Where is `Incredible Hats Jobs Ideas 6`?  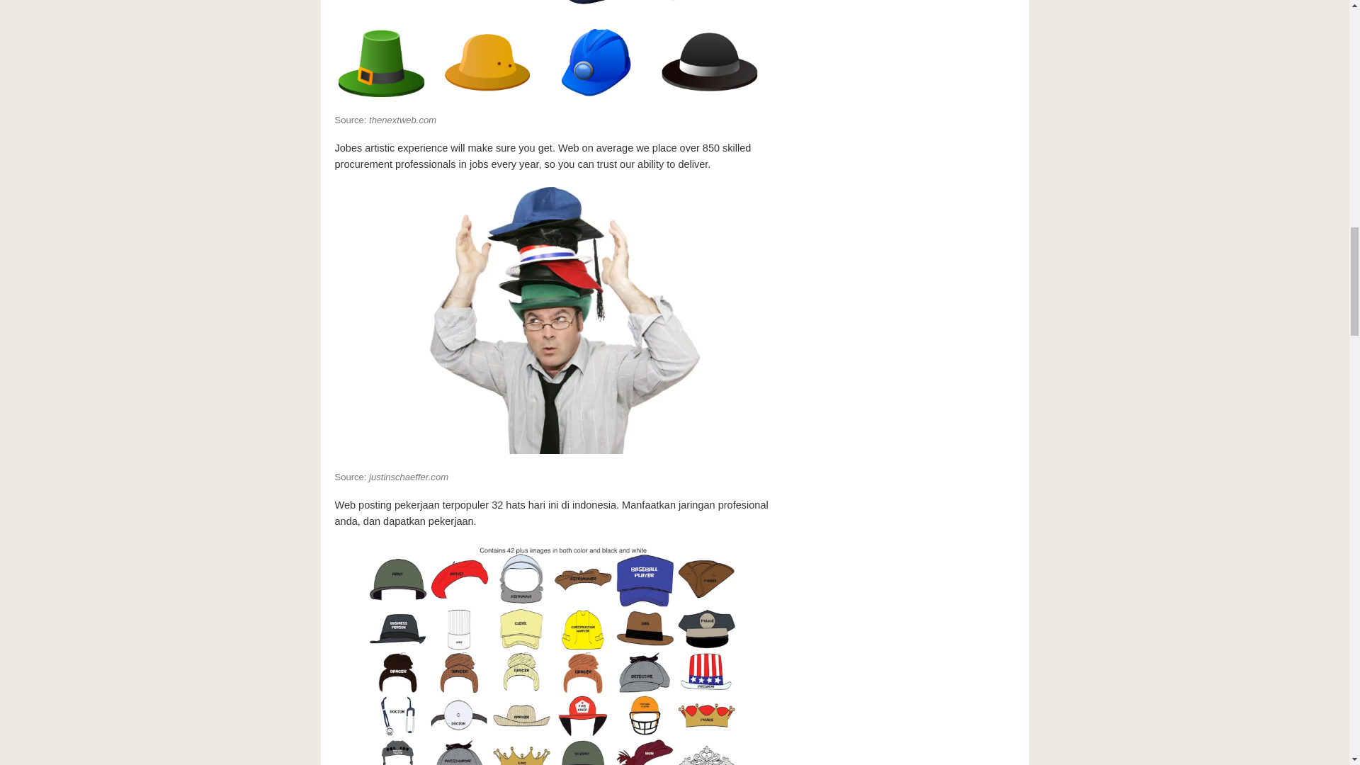 Incredible Hats Jobs Ideas 6 is located at coordinates (551, 652).